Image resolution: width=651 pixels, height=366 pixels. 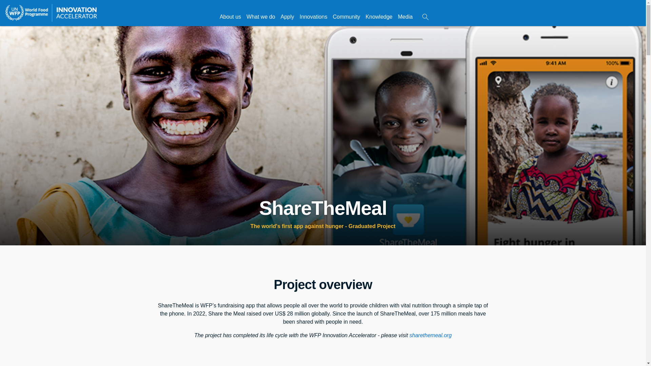 What do you see at coordinates (260, 17) in the screenshot?
I see `What we do` at bounding box center [260, 17].